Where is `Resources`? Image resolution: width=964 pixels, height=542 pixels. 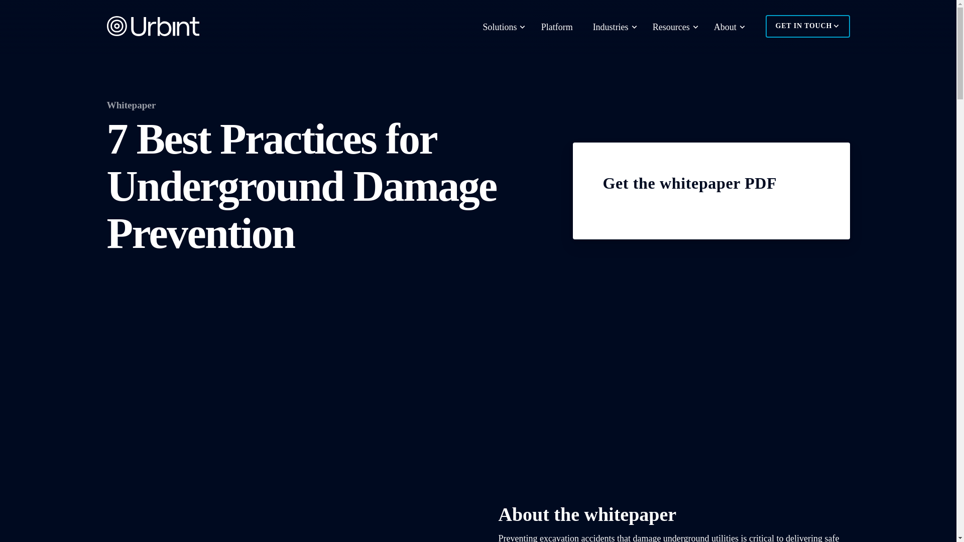 Resources is located at coordinates (673, 27).